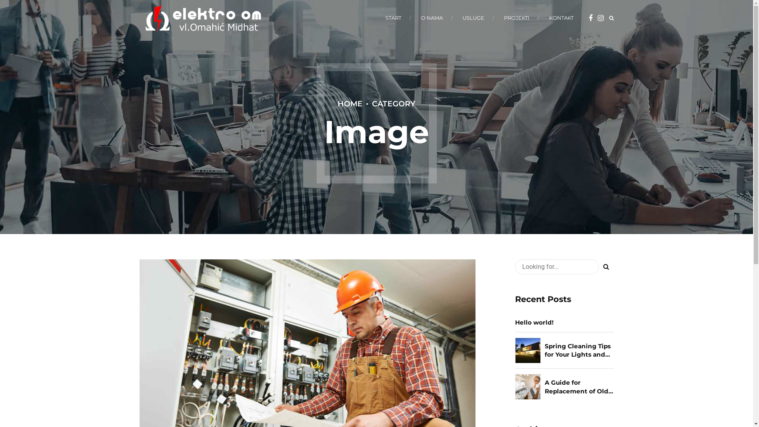 The height and width of the screenshot is (427, 759). Describe the element at coordinates (474, 18) in the screenshot. I see `USLUGE` at that location.